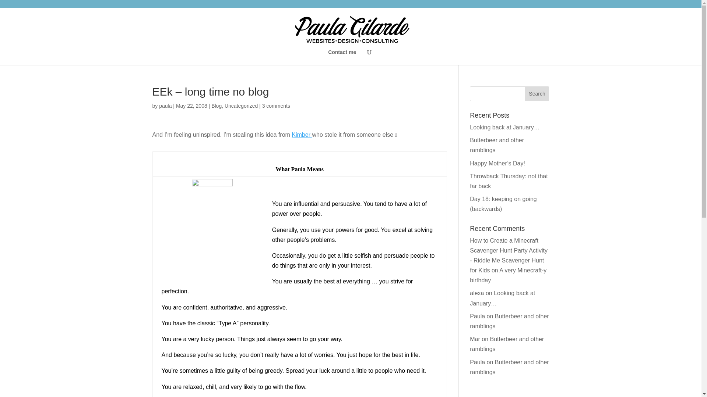 This screenshot has width=707, height=397. I want to click on Throwback Thursday: not that far back, so click(509, 181).